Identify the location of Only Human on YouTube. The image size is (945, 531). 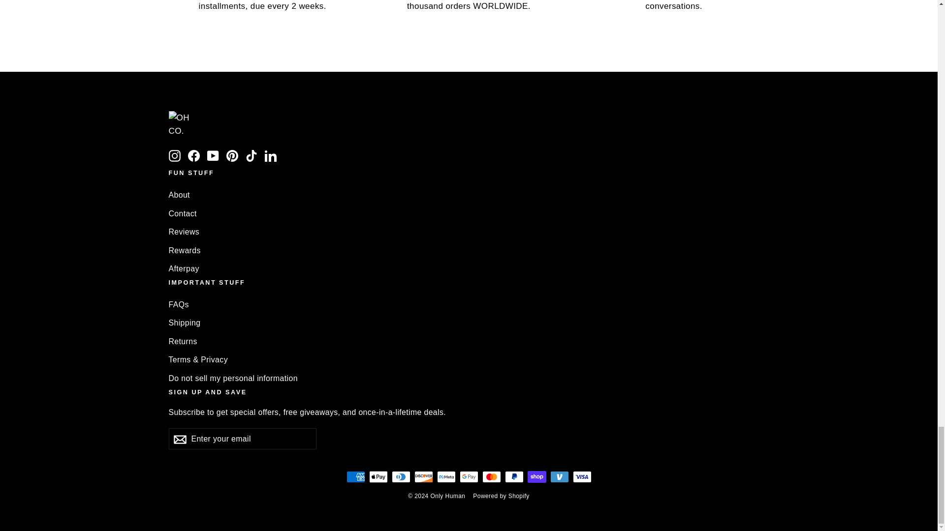
(213, 155).